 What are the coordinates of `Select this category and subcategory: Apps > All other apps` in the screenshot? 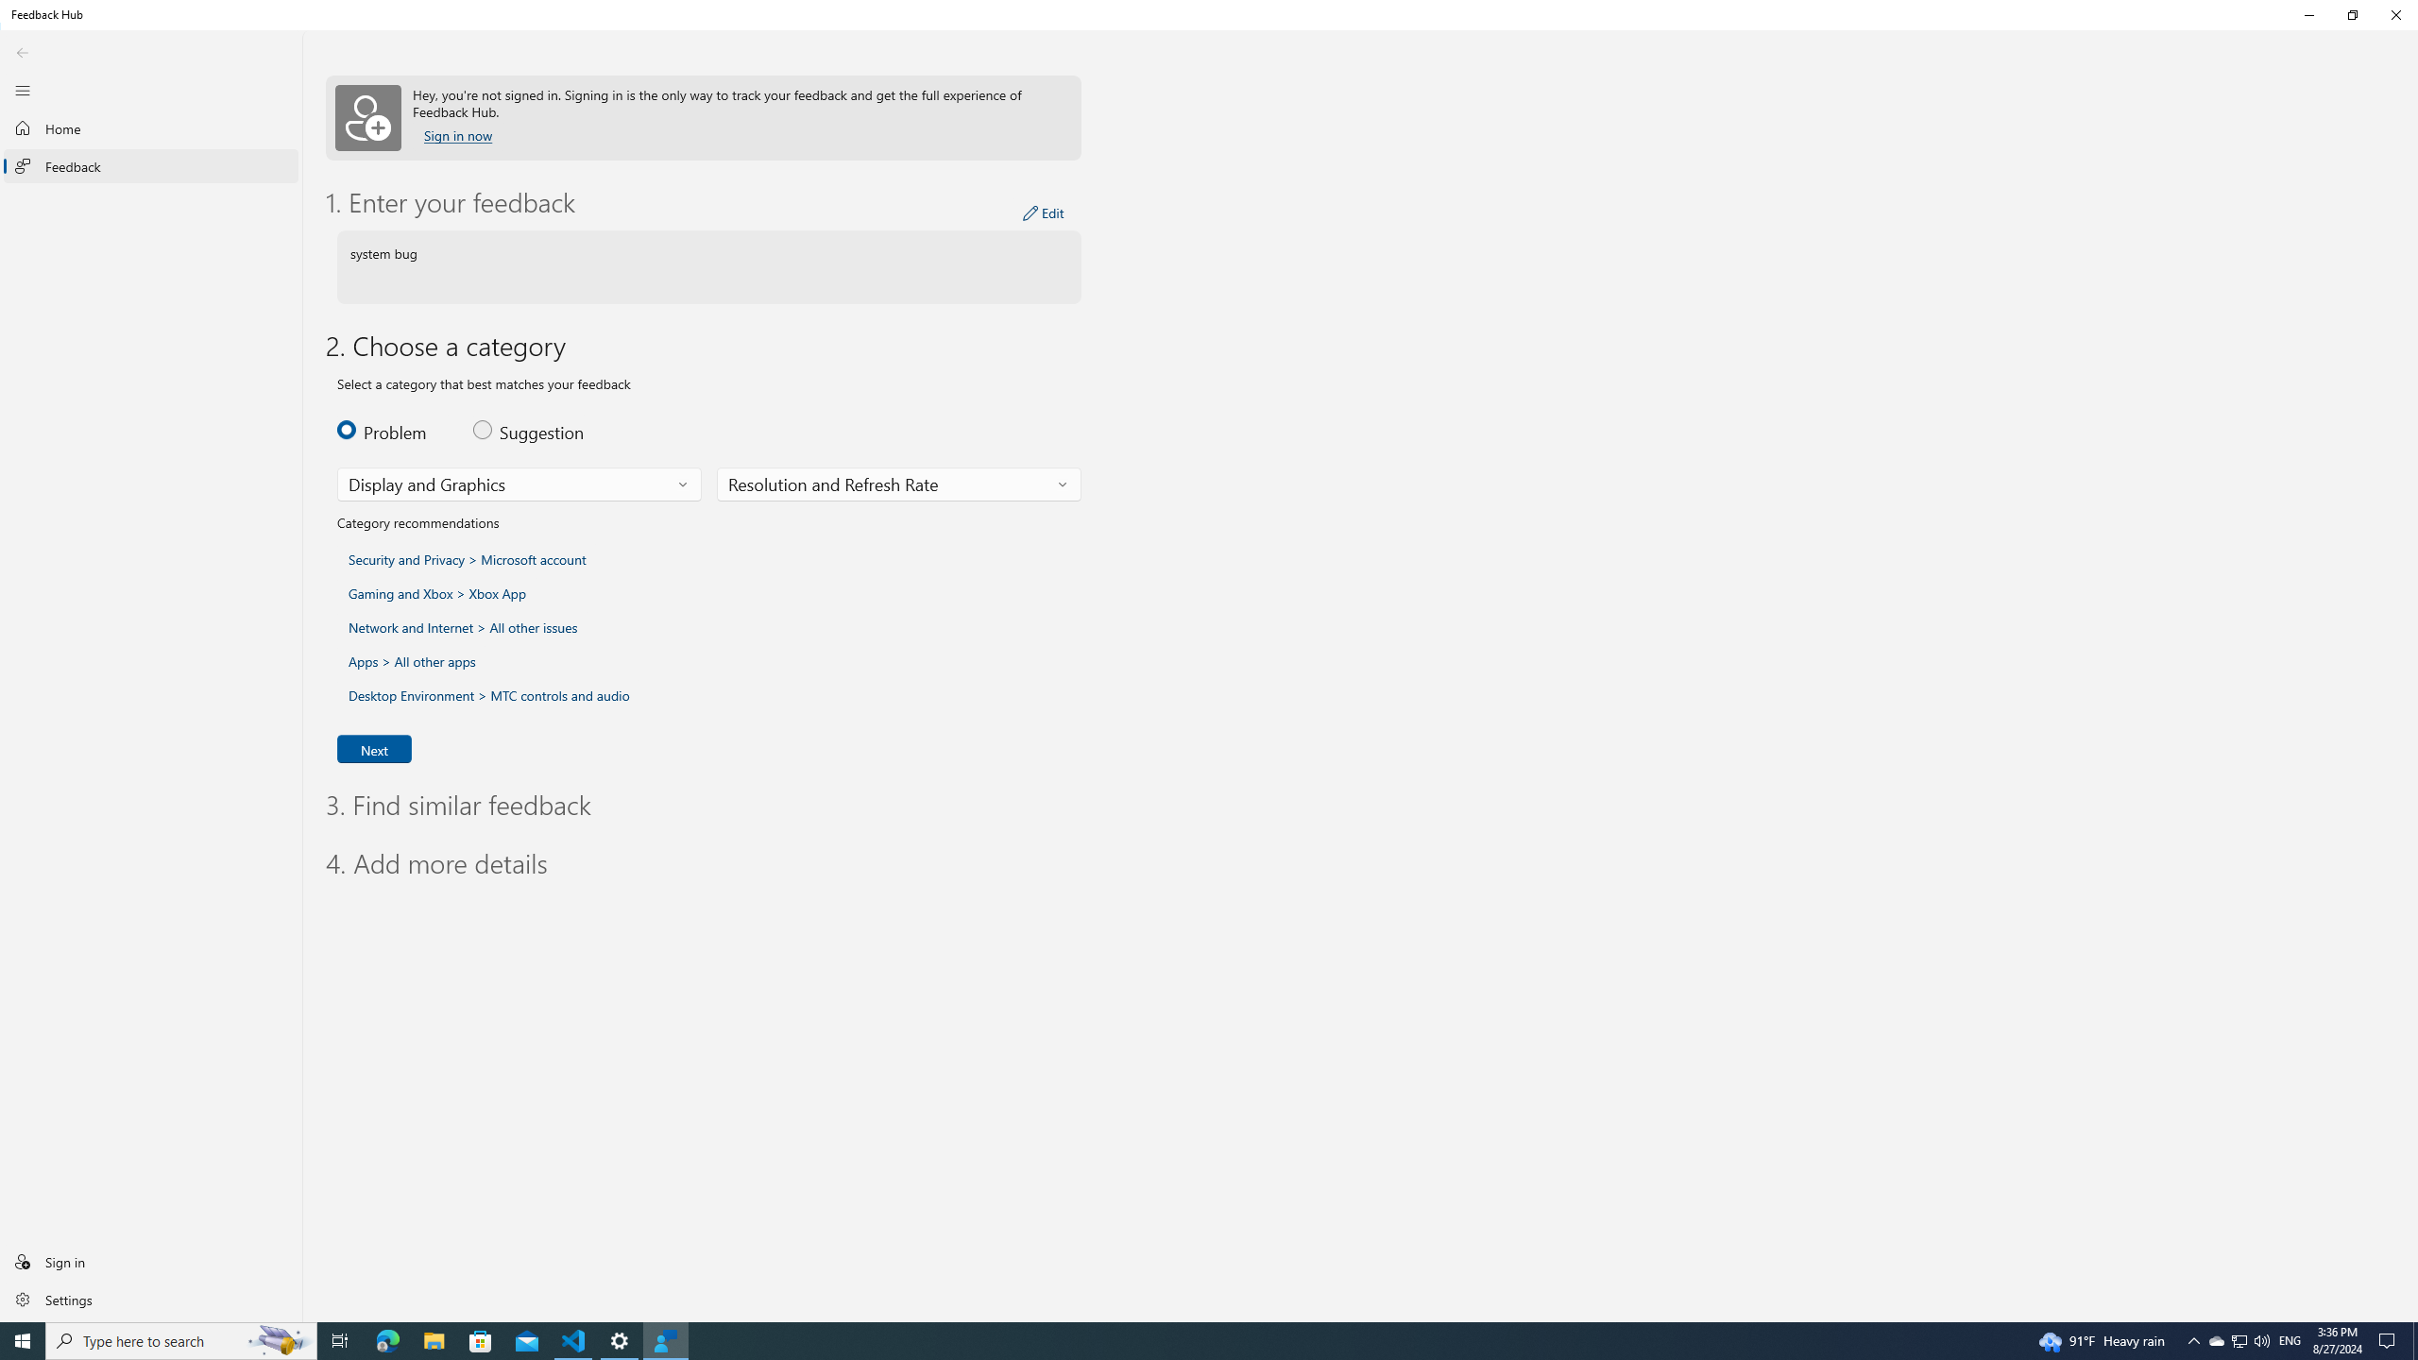 It's located at (2216, 1341).